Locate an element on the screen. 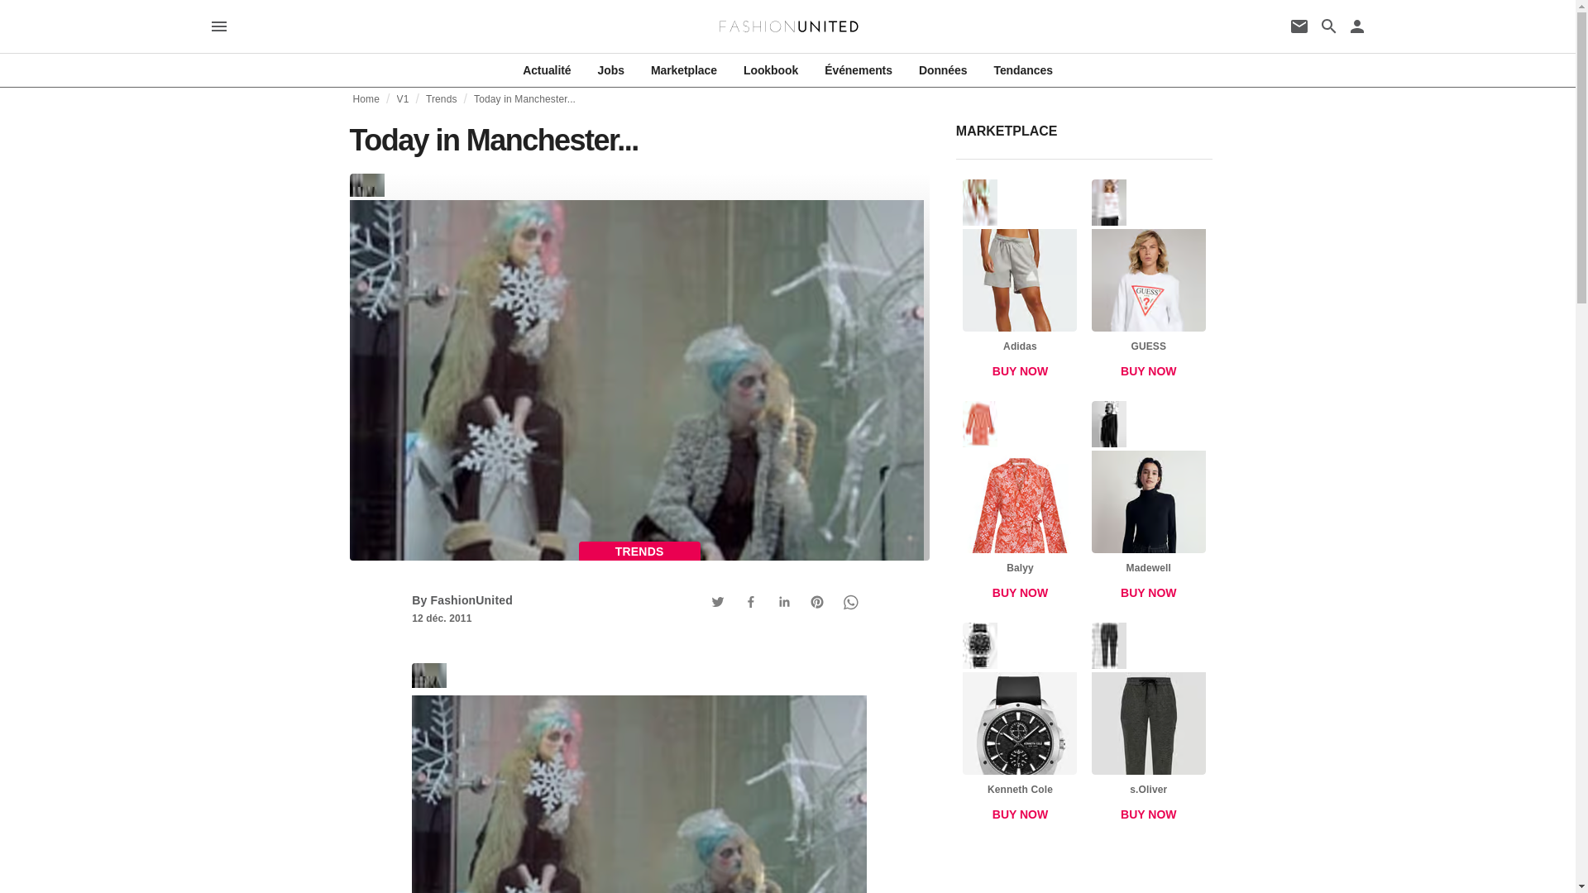 This screenshot has width=1588, height=893. Marketplace is located at coordinates (684, 69).